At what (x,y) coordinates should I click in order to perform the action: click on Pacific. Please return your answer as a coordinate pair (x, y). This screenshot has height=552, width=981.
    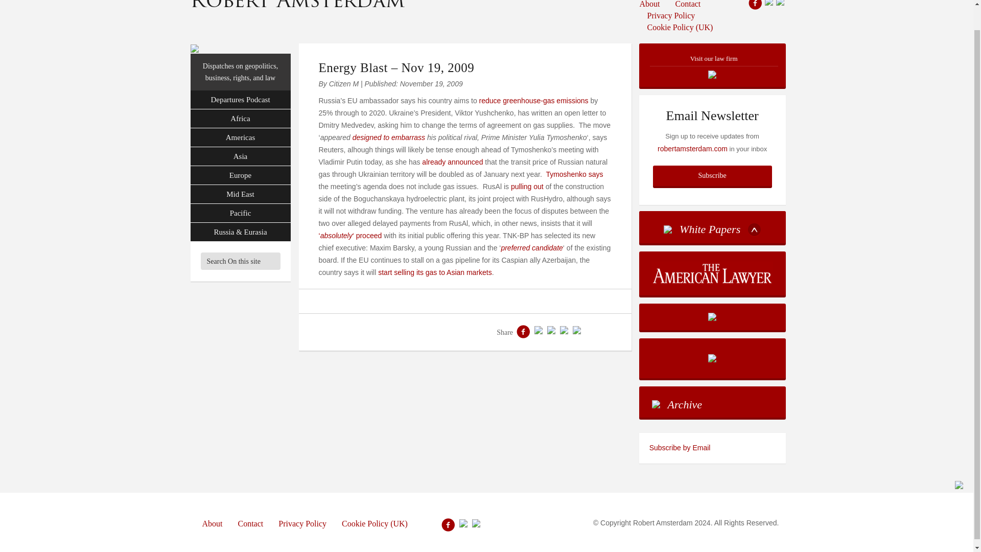
    Looking at the image, I should click on (240, 213).